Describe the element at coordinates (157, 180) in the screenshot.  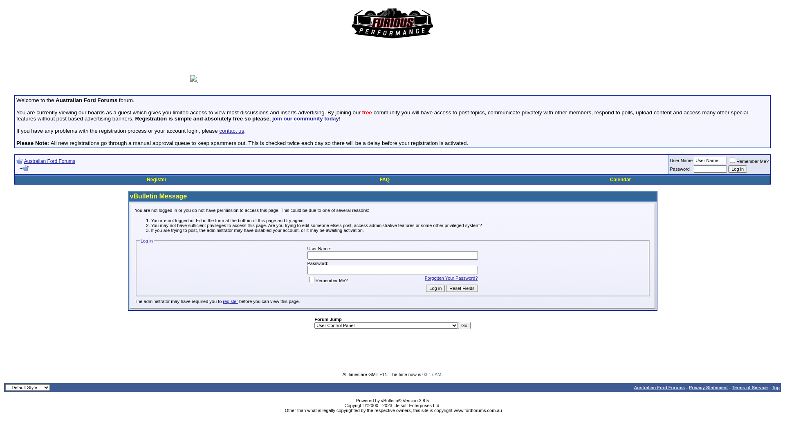
I see `Register` at that location.